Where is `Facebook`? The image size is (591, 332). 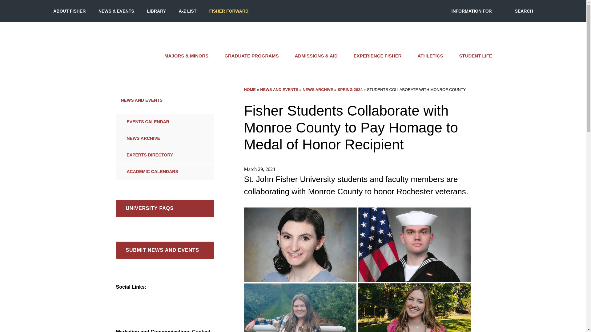
Facebook is located at coordinates (121, 298).